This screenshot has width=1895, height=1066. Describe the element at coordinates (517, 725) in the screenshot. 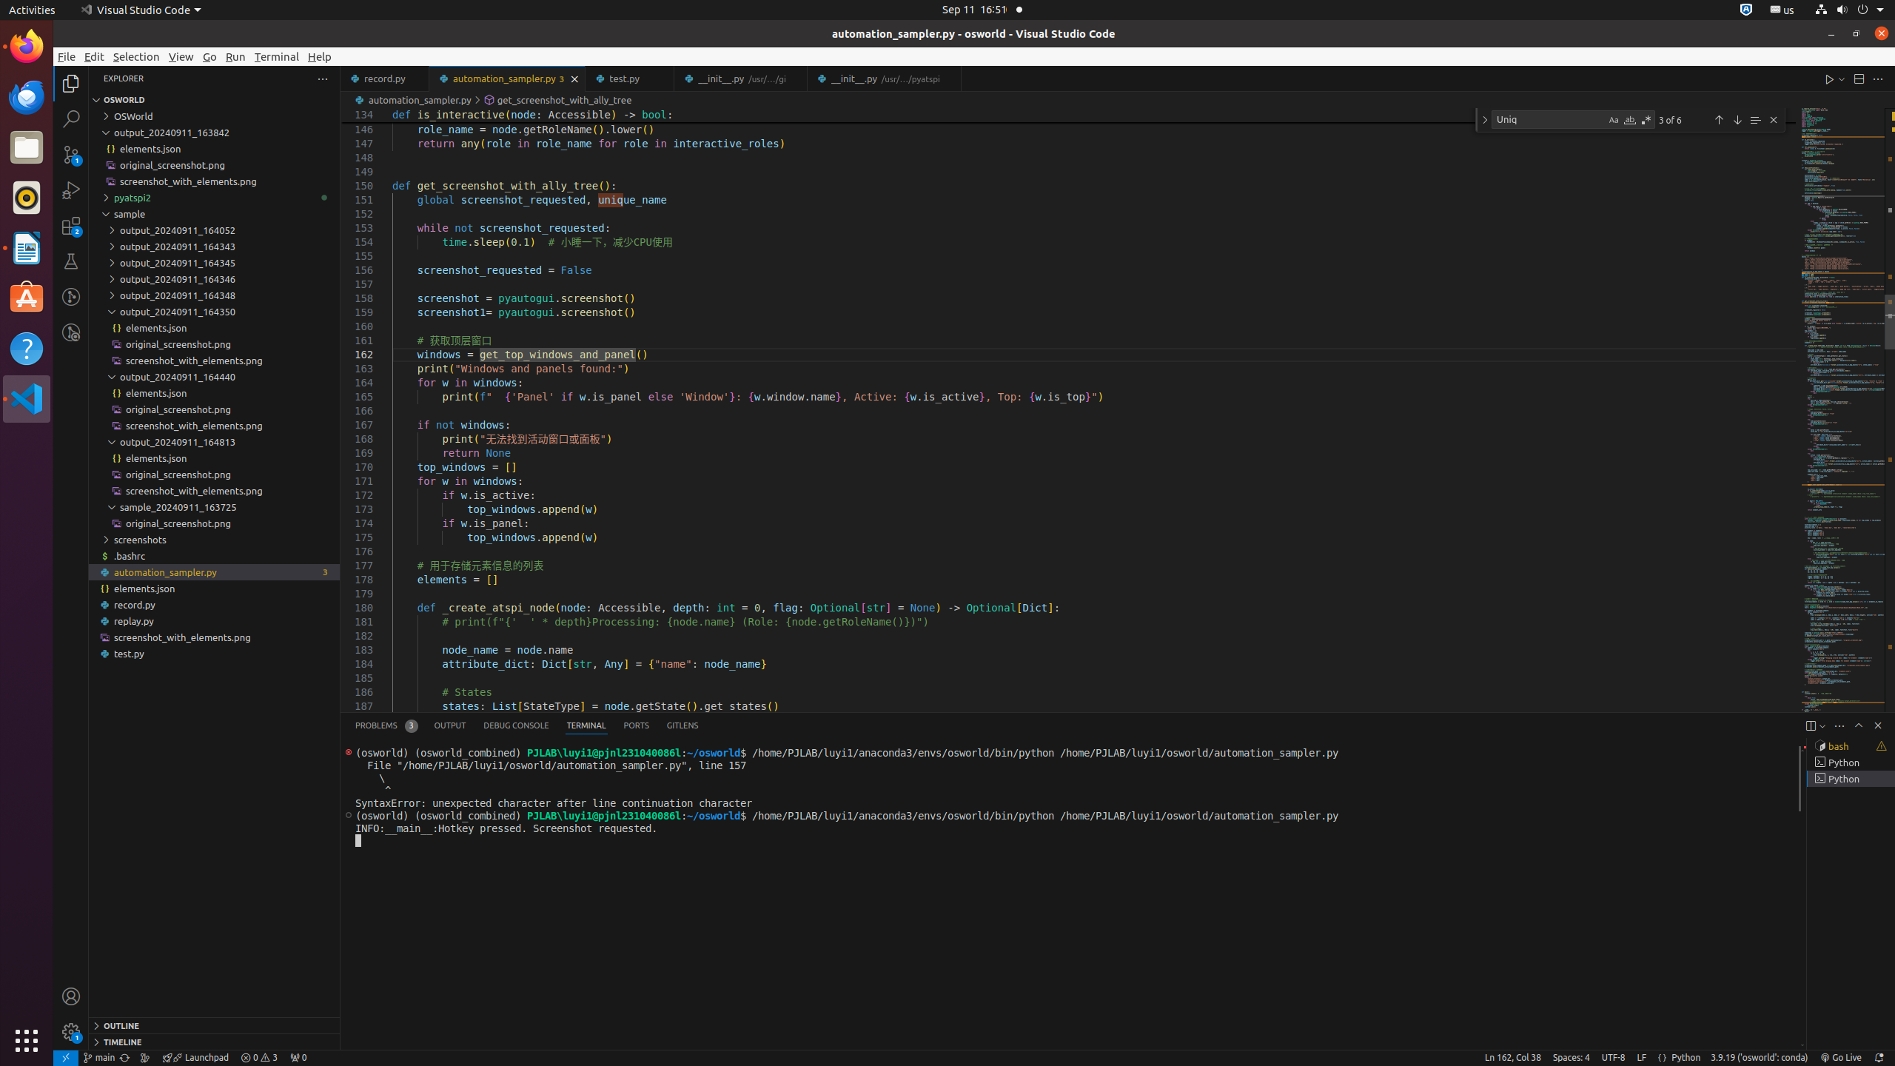

I see `Debug Console (Ctrl+Shift+Y)` at that location.